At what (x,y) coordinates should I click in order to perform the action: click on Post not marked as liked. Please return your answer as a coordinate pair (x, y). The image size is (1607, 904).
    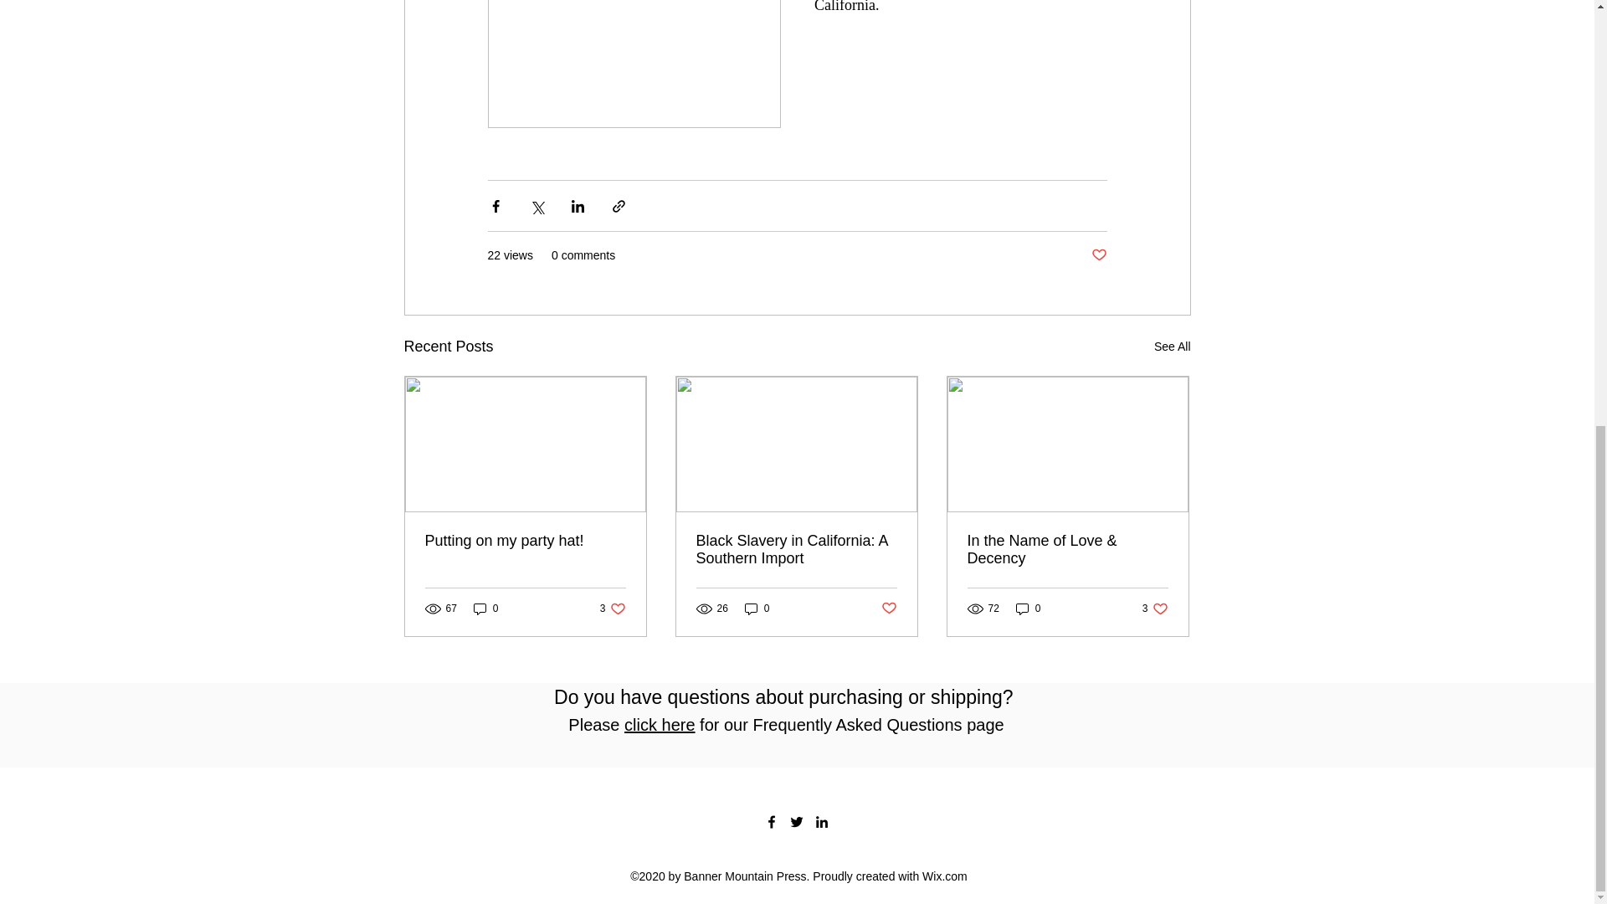
    Looking at the image, I should click on (889, 609).